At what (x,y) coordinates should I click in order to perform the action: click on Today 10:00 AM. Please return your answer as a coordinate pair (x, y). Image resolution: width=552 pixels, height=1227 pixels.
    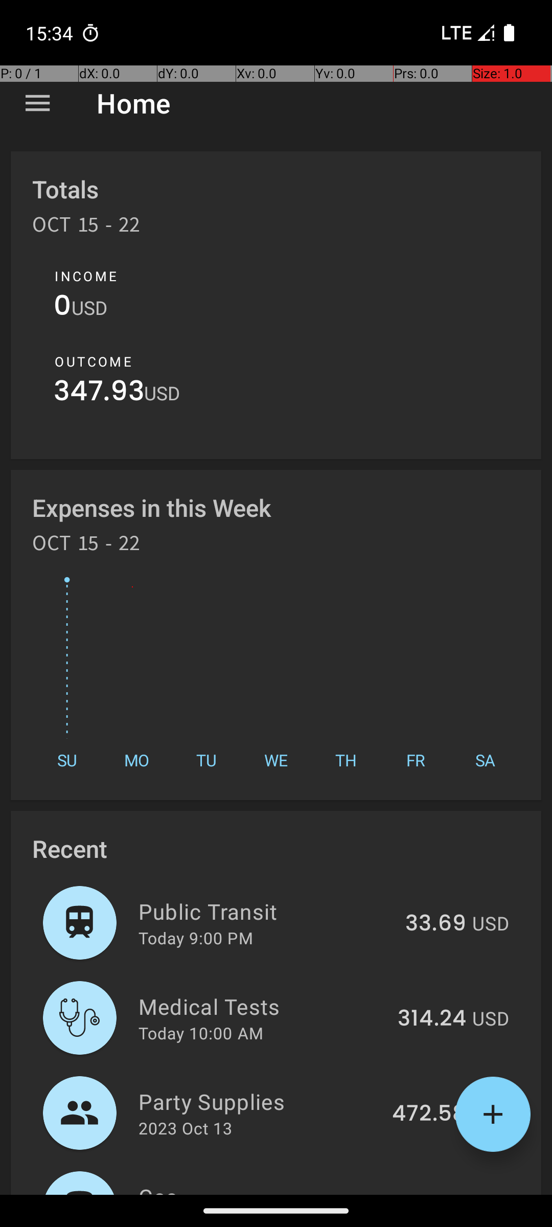
    Looking at the image, I should click on (201, 1033).